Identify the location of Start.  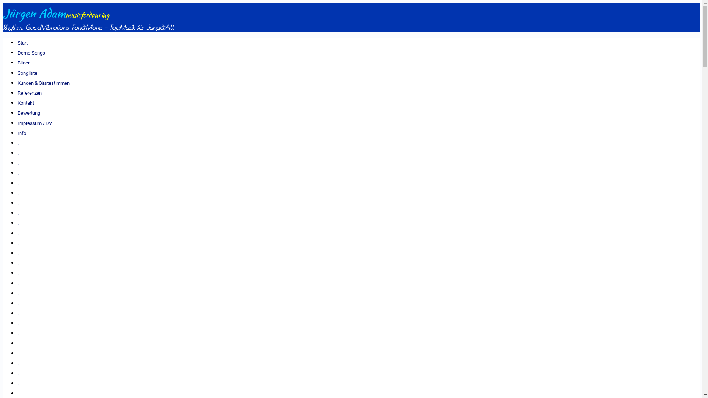
(23, 43).